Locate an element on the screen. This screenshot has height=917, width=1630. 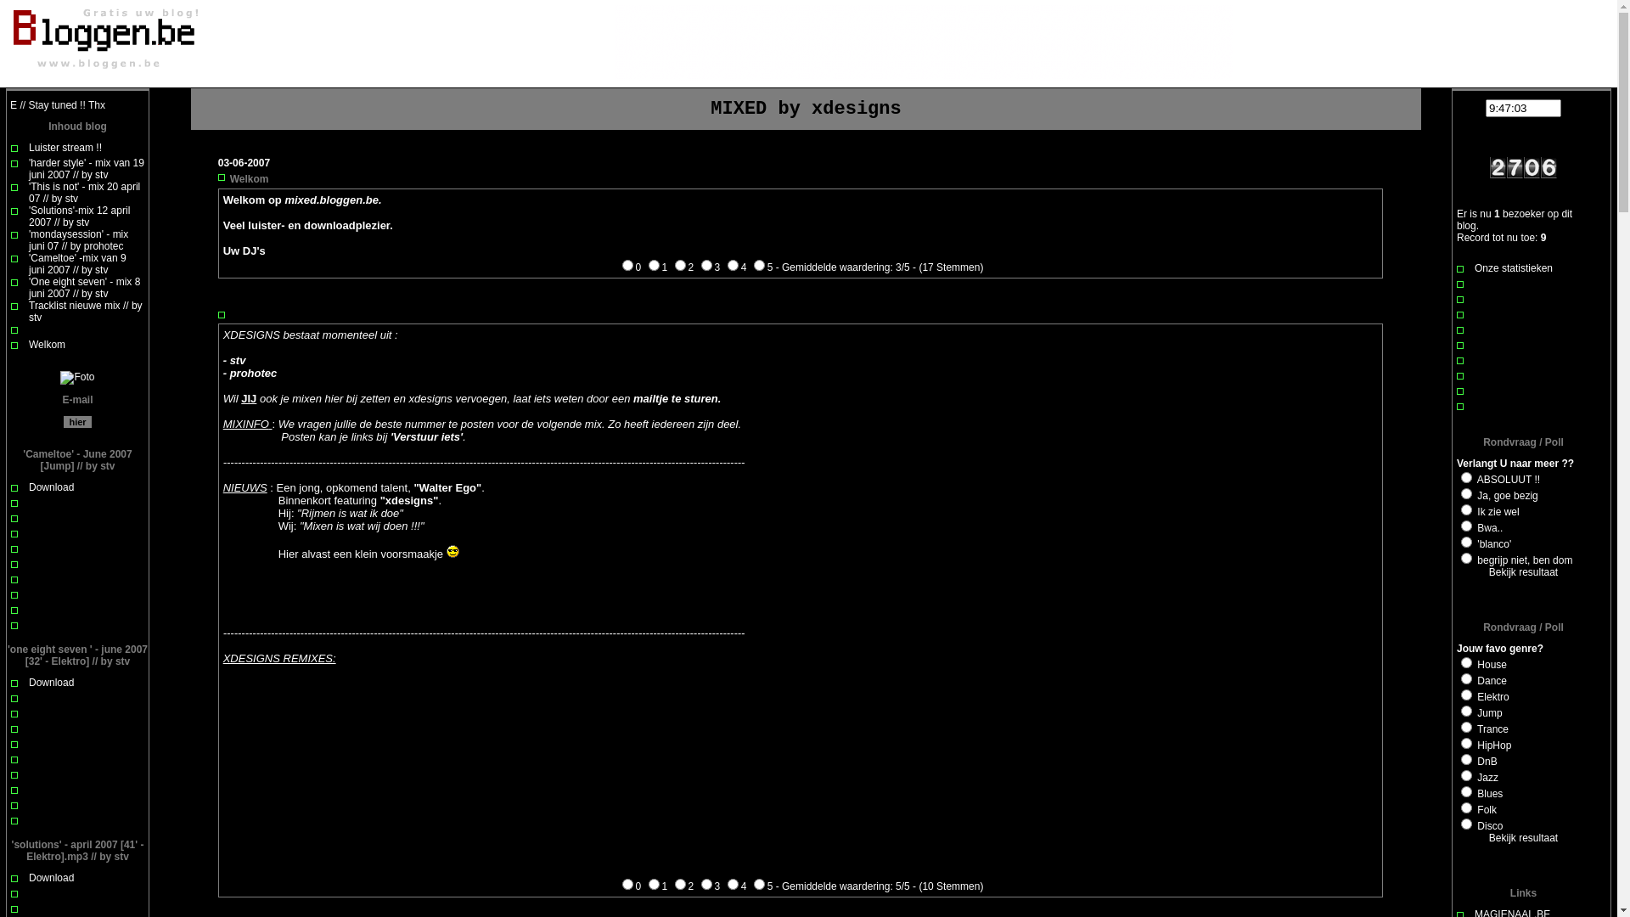
A11 is located at coordinates (1467, 824).